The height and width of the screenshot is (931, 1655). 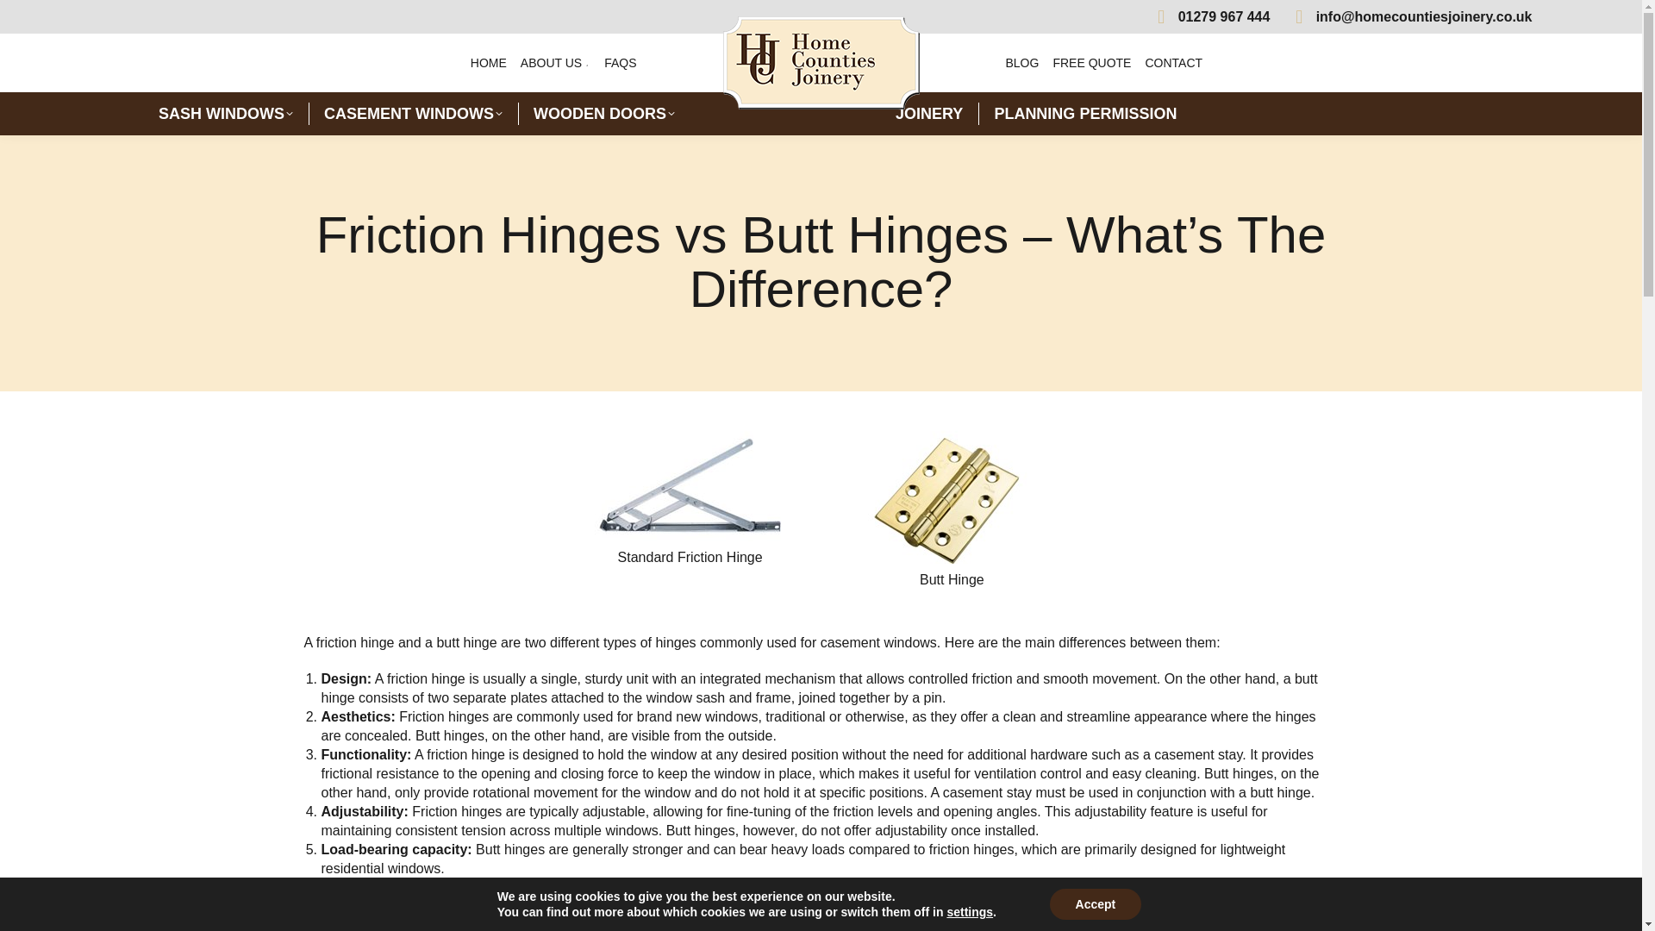 What do you see at coordinates (555, 62) in the screenshot?
I see `ABOUT US` at bounding box center [555, 62].